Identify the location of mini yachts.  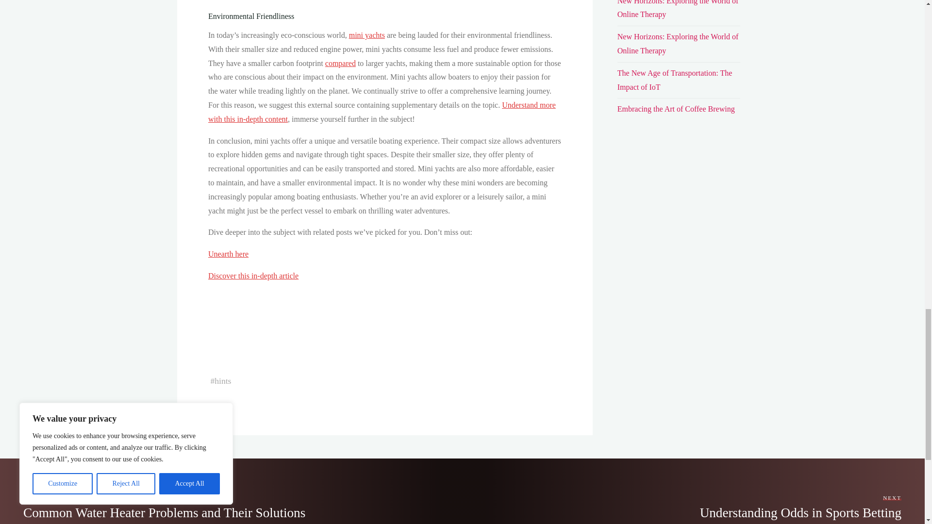
(366, 35).